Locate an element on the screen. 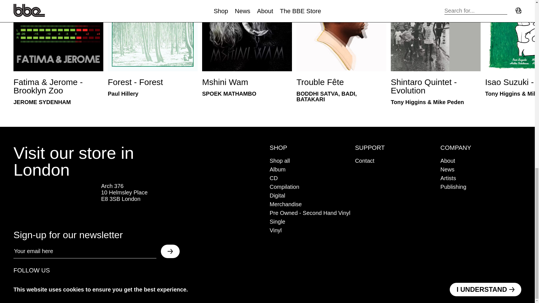 This screenshot has width=539, height=303. The BBE Store in GQ Magazine is located at coordinates (284, 187).